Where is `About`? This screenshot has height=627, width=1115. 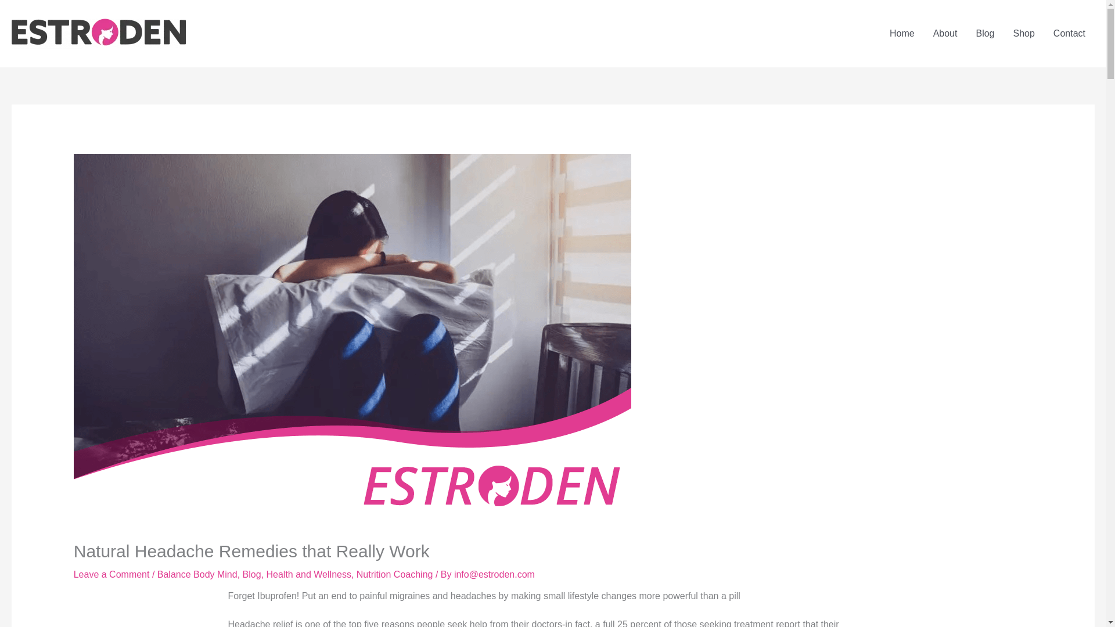 About is located at coordinates (945, 33).